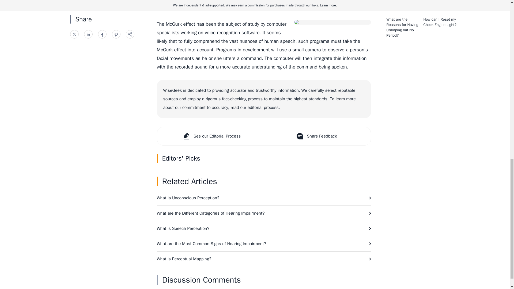 The height and width of the screenshot is (289, 514). What do you see at coordinates (264, 259) in the screenshot?
I see `What is Perceptual Mapping?` at bounding box center [264, 259].